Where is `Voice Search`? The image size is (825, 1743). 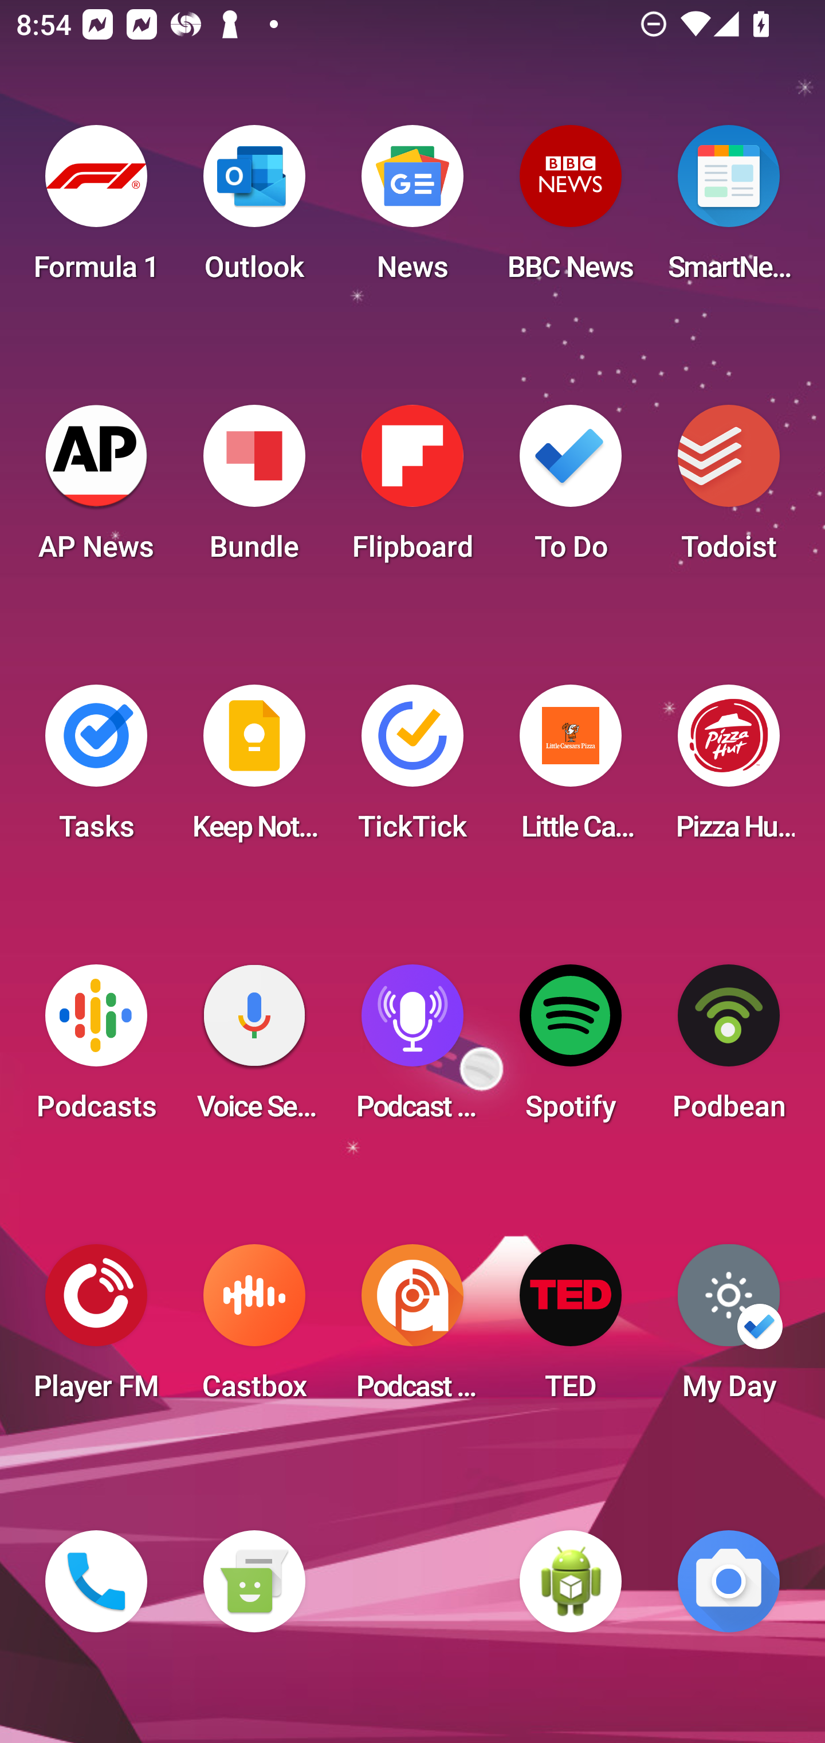 Voice Search is located at coordinates (254, 1049).